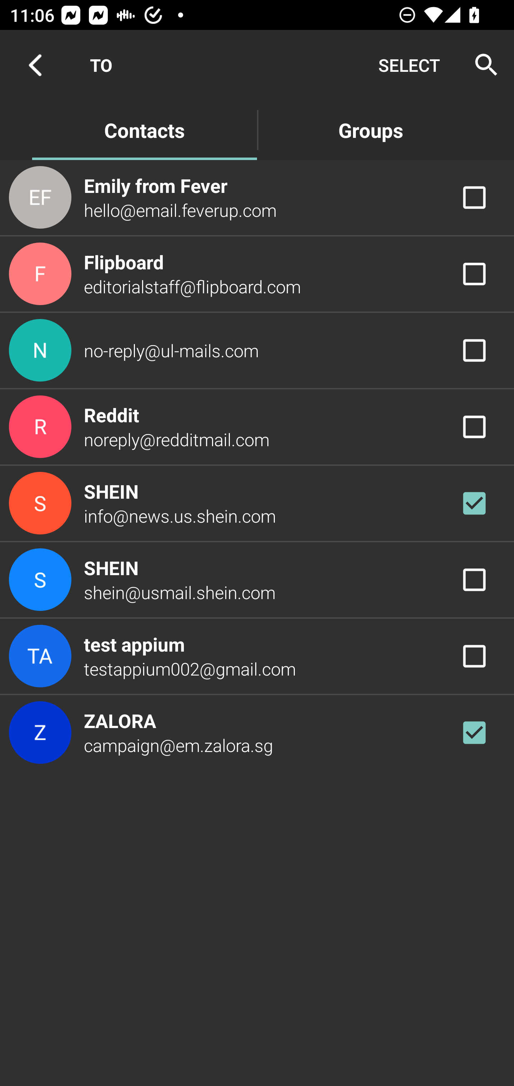 This screenshot has width=514, height=1086. What do you see at coordinates (257, 503) in the screenshot?
I see `SHEIN info@news.us.shein.com` at bounding box center [257, 503].